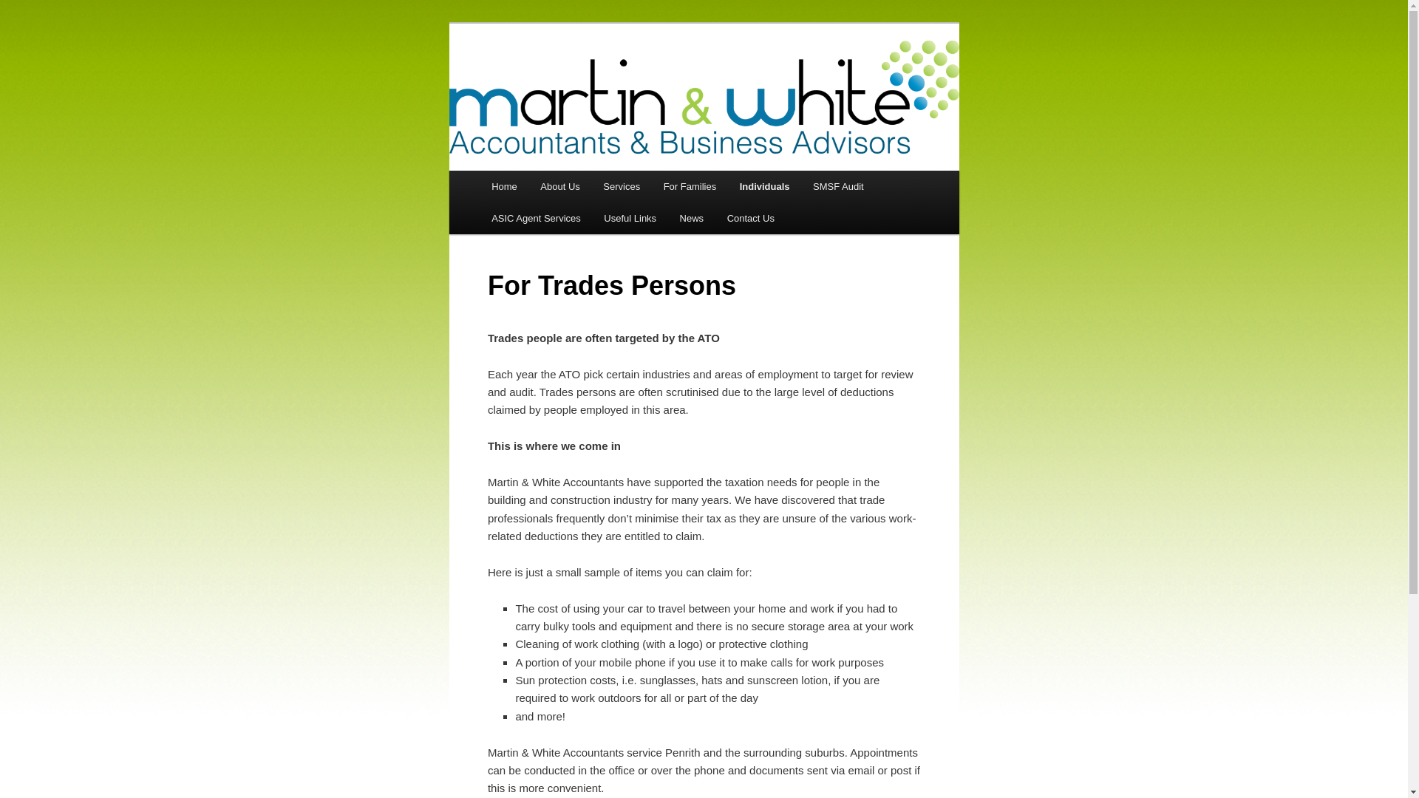 Image resolution: width=1419 pixels, height=798 pixels. What do you see at coordinates (630, 219) in the screenshot?
I see `Useful Links` at bounding box center [630, 219].